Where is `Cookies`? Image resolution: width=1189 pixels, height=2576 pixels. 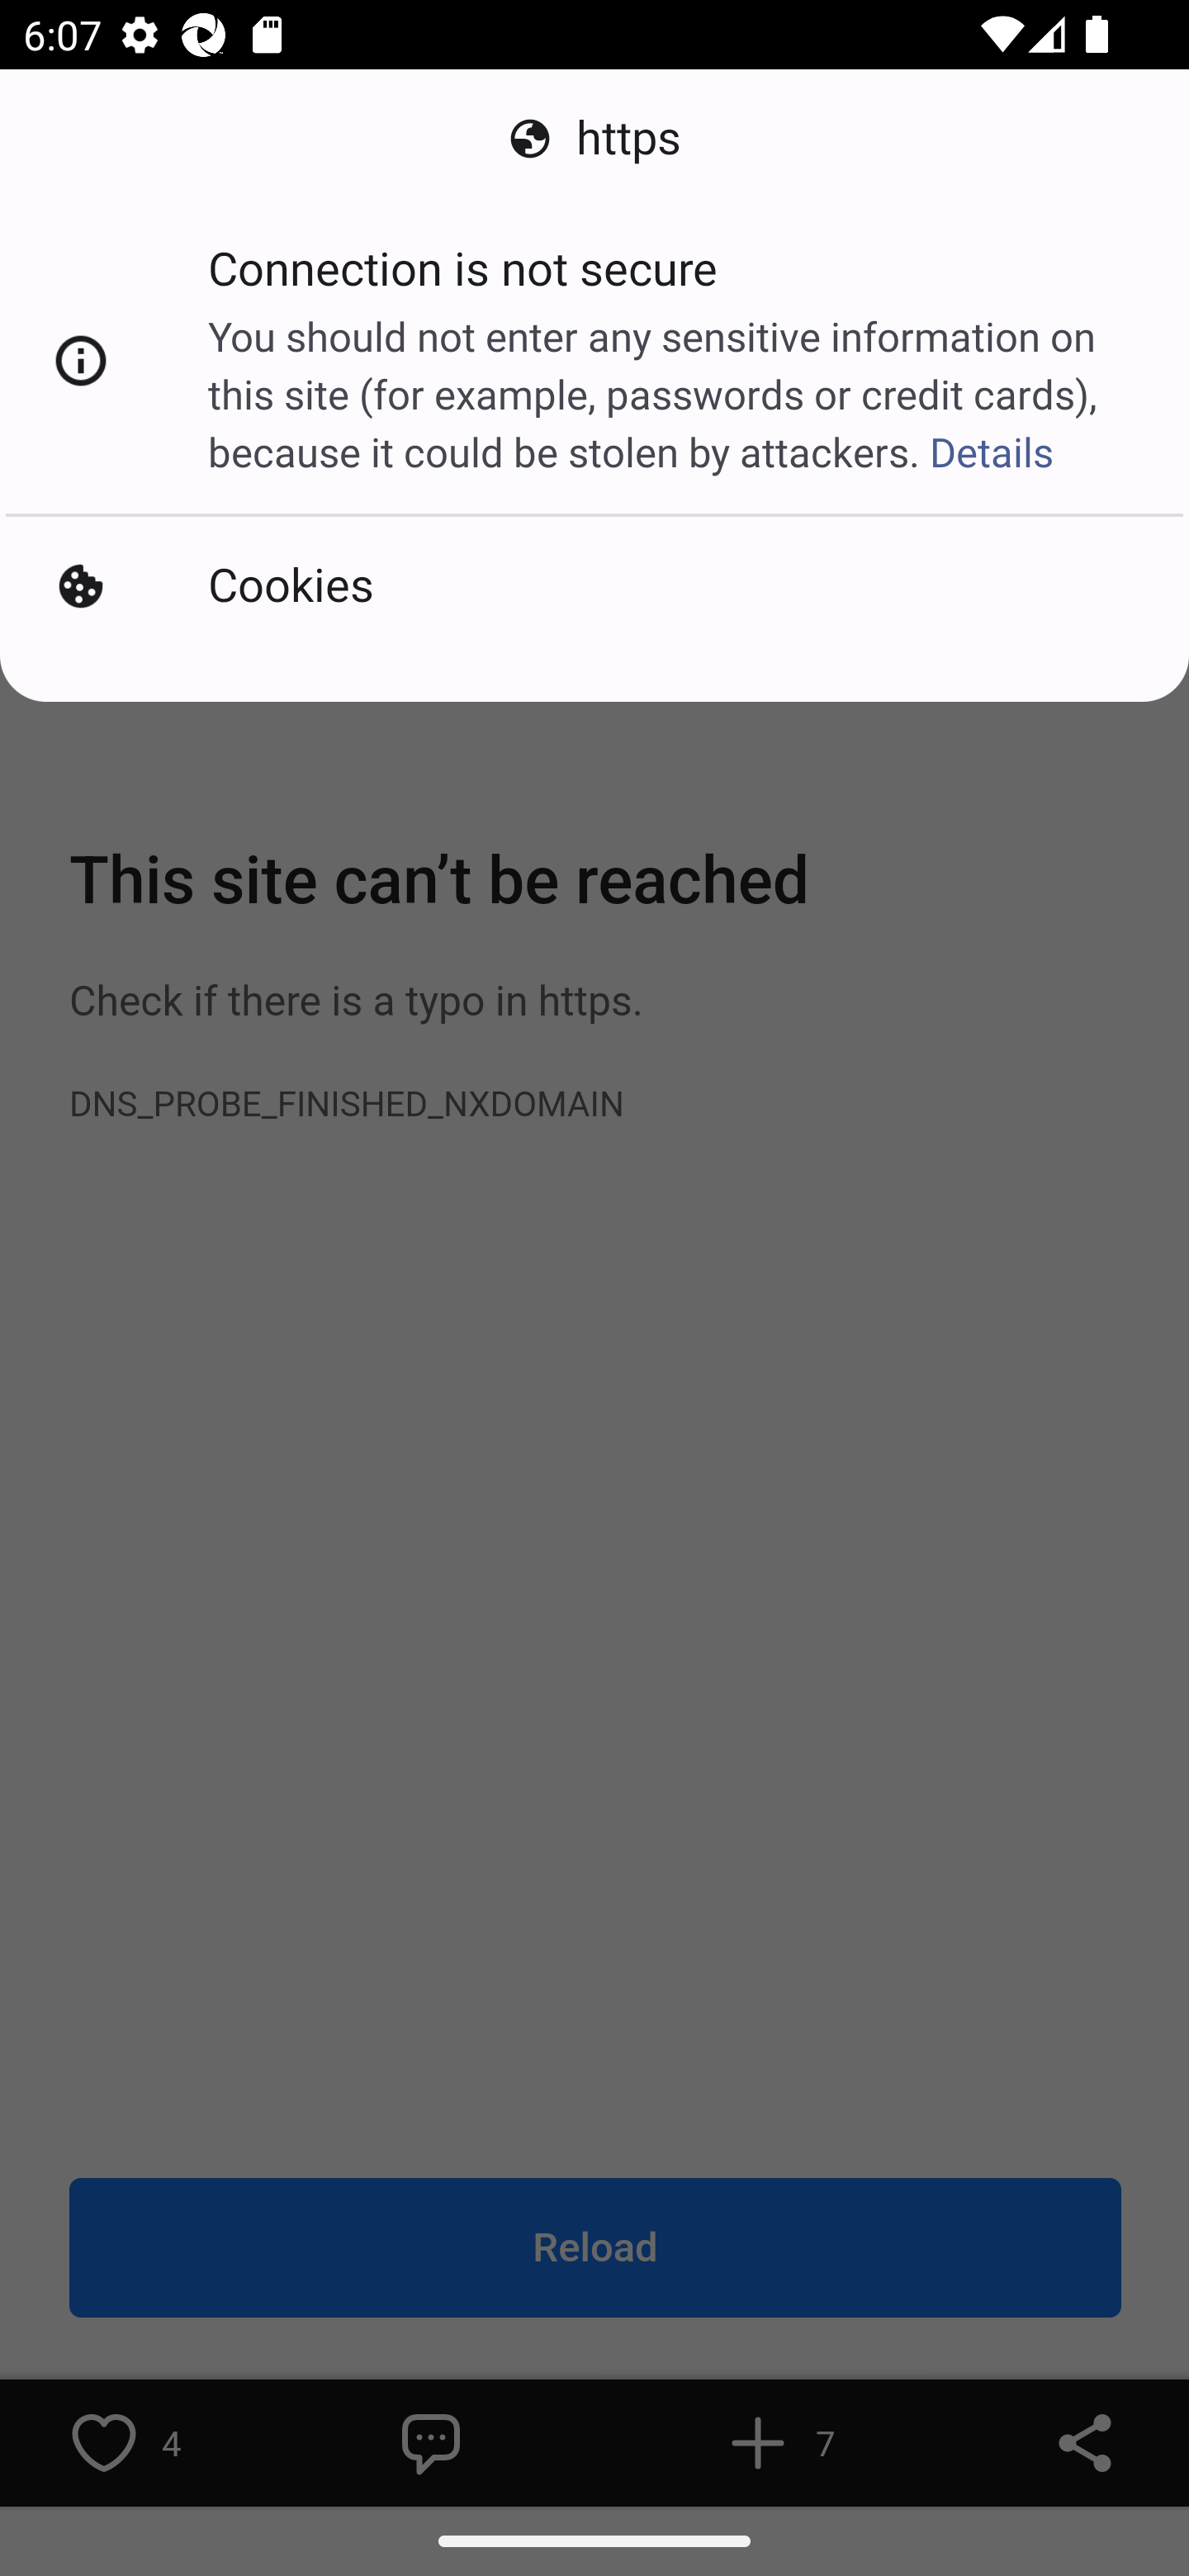
Cookies is located at coordinates (594, 586).